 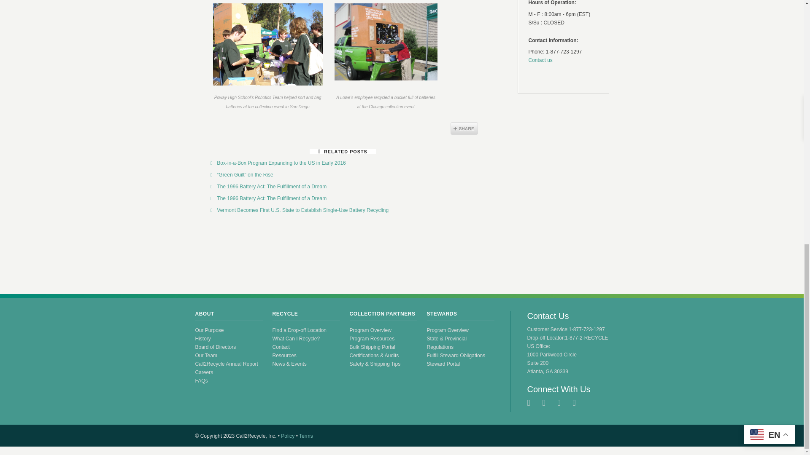 I want to click on Linkedin, so click(x=578, y=403).